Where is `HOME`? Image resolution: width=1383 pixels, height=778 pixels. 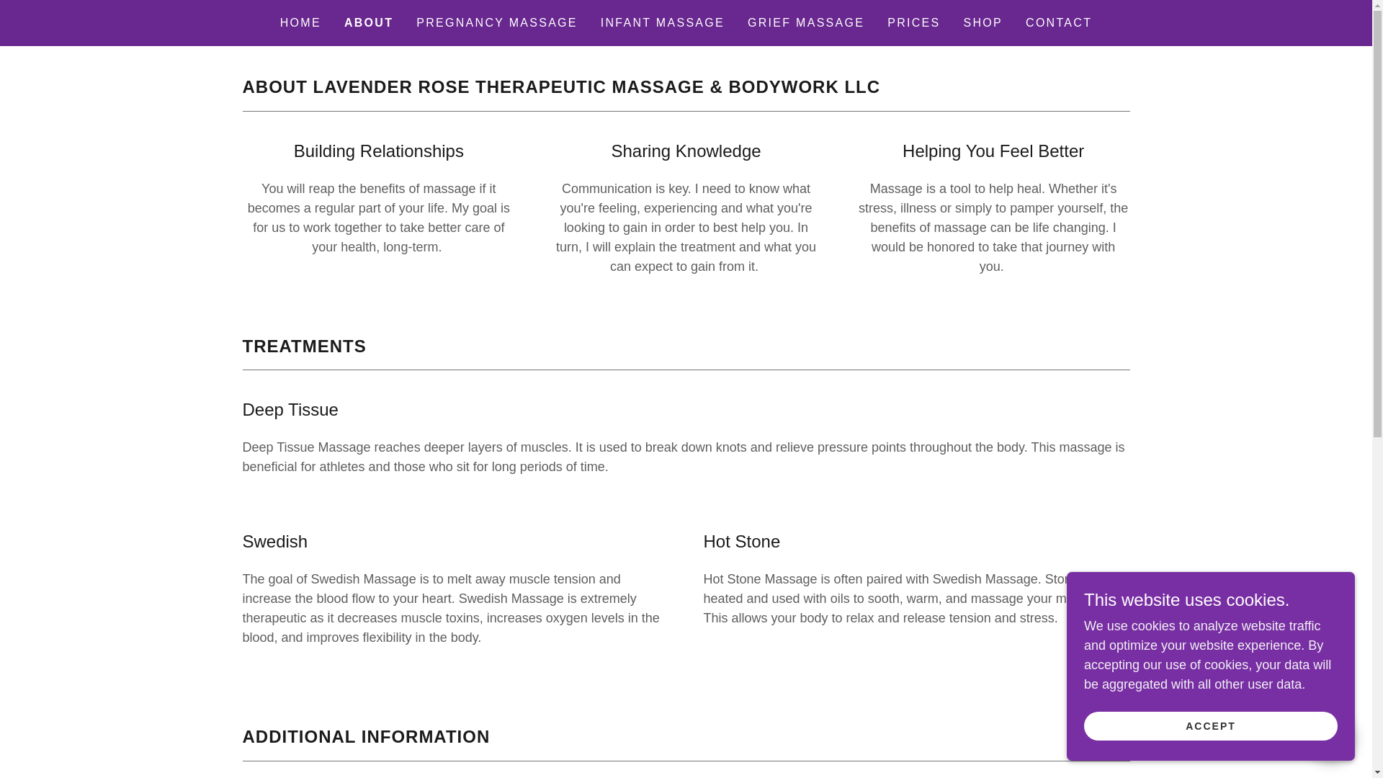 HOME is located at coordinates (300, 23).